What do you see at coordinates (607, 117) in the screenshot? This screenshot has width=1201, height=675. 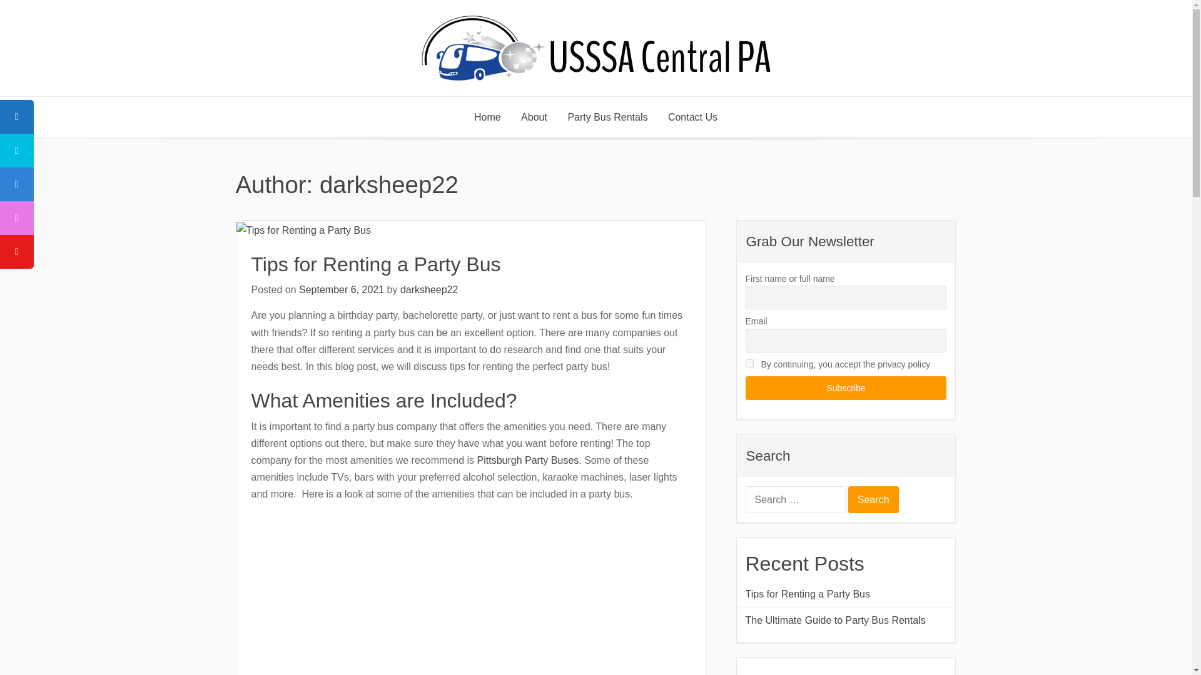 I see `Party Bus Rentals` at bounding box center [607, 117].